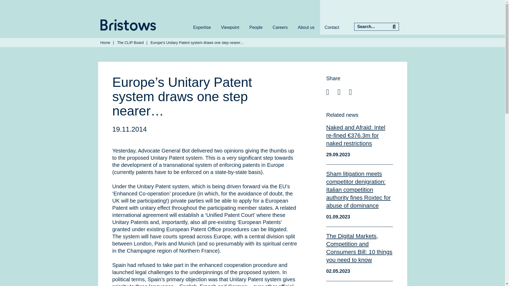 This screenshot has width=509, height=286. Describe the element at coordinates (372, 26) in the screenshot. I see `Search...` at that location.